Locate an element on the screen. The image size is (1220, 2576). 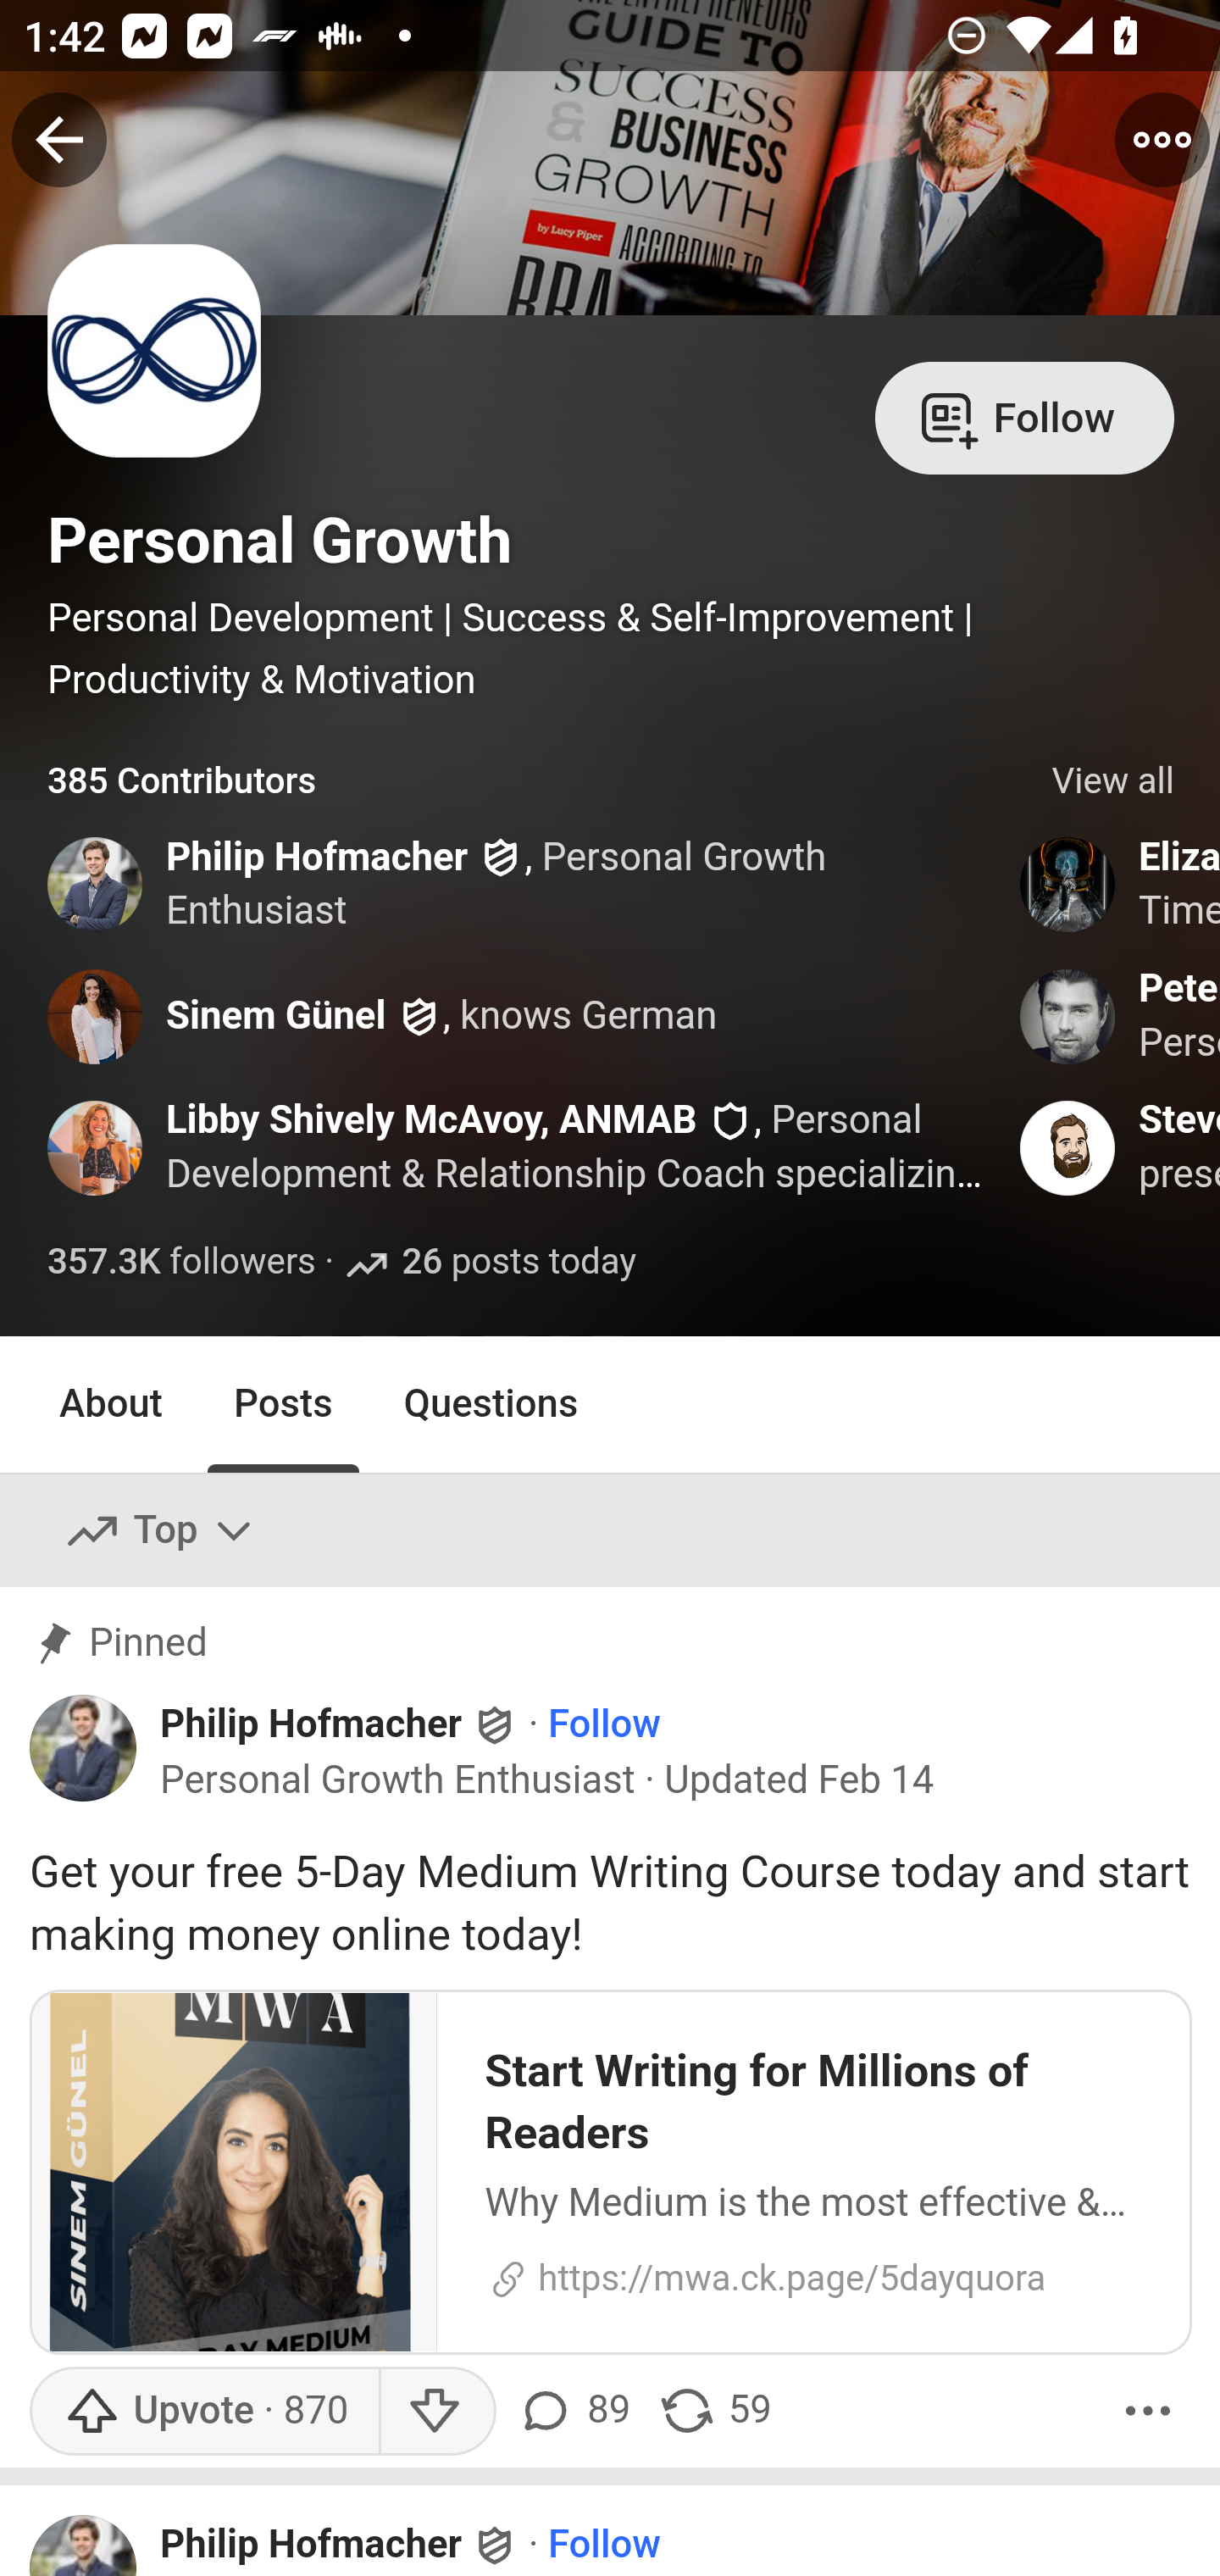
Follow is located at coordinates (604, 2545).